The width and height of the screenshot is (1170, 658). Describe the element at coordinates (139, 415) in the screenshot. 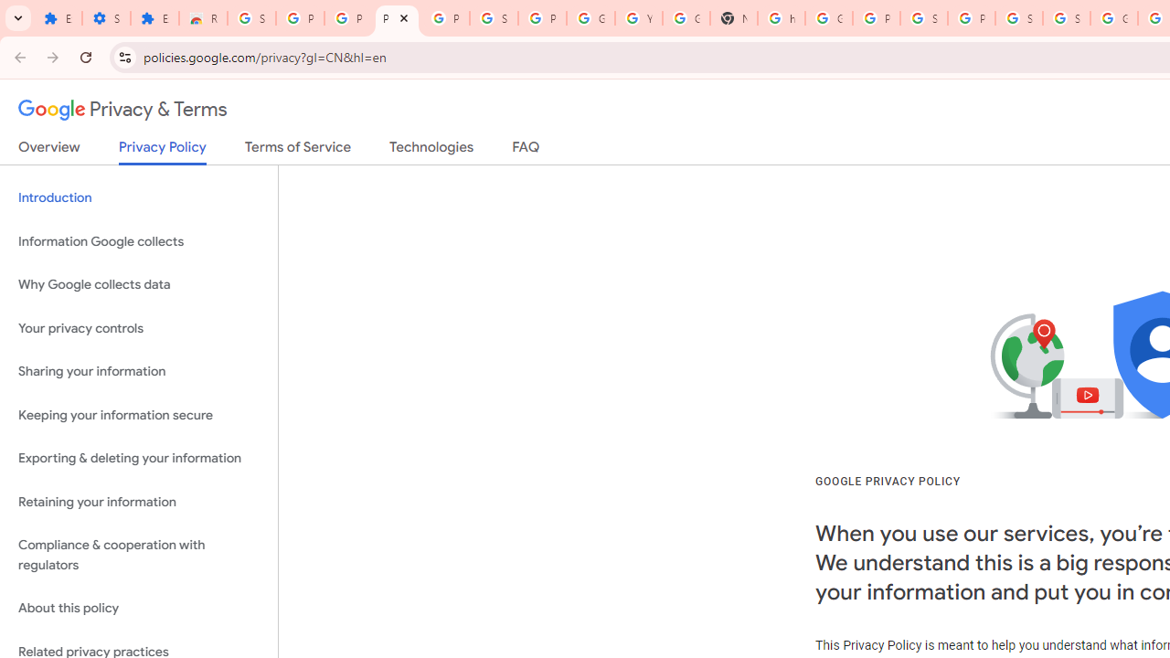

I see `Keeping your information secure` at that location.